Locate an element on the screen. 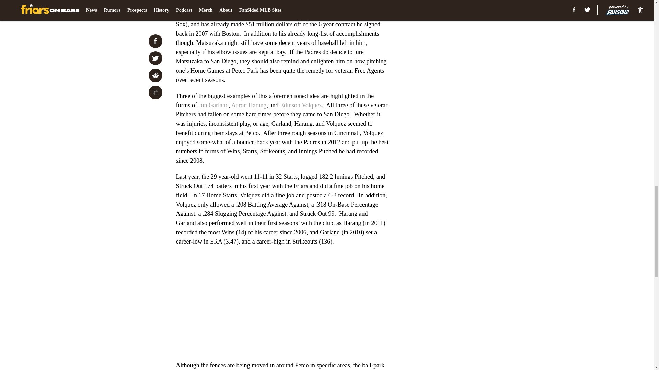 This screenshot has width=659, height=370. Edinson Volquez is located at coordinates (301, 105).